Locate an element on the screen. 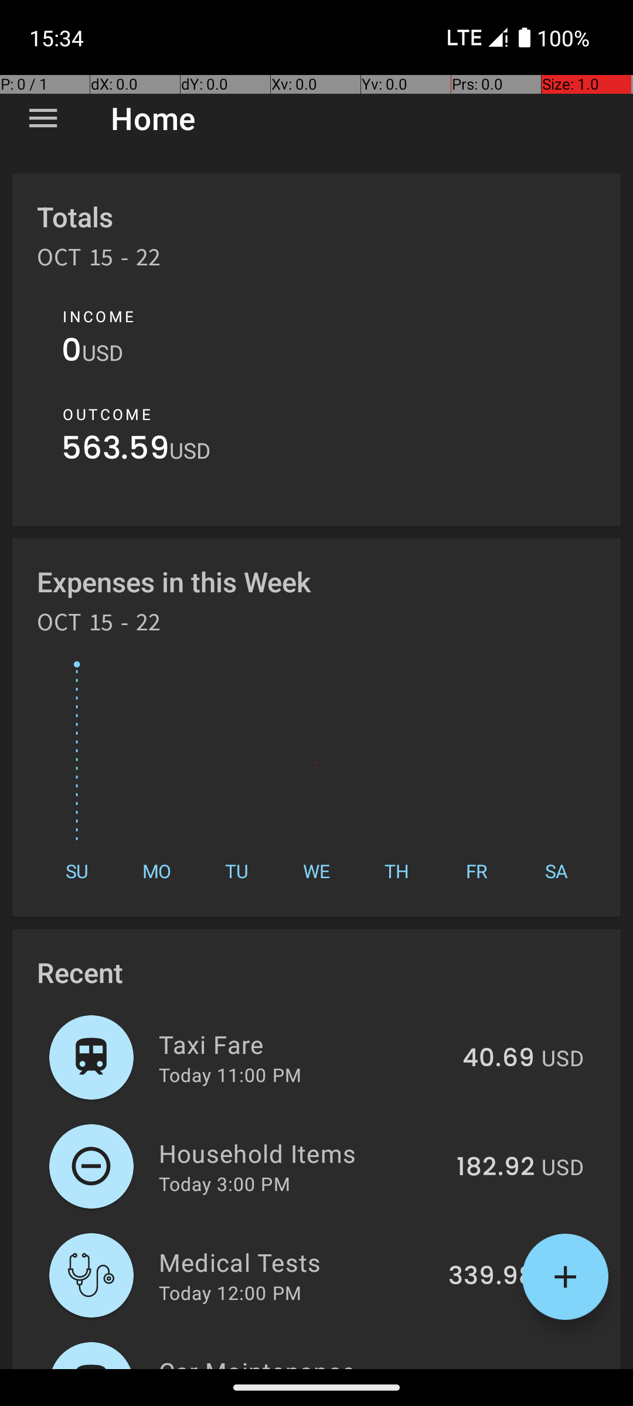 This screenshot has height=1406, width=633. Car Maintenance is located at coordinates (301, 1361).